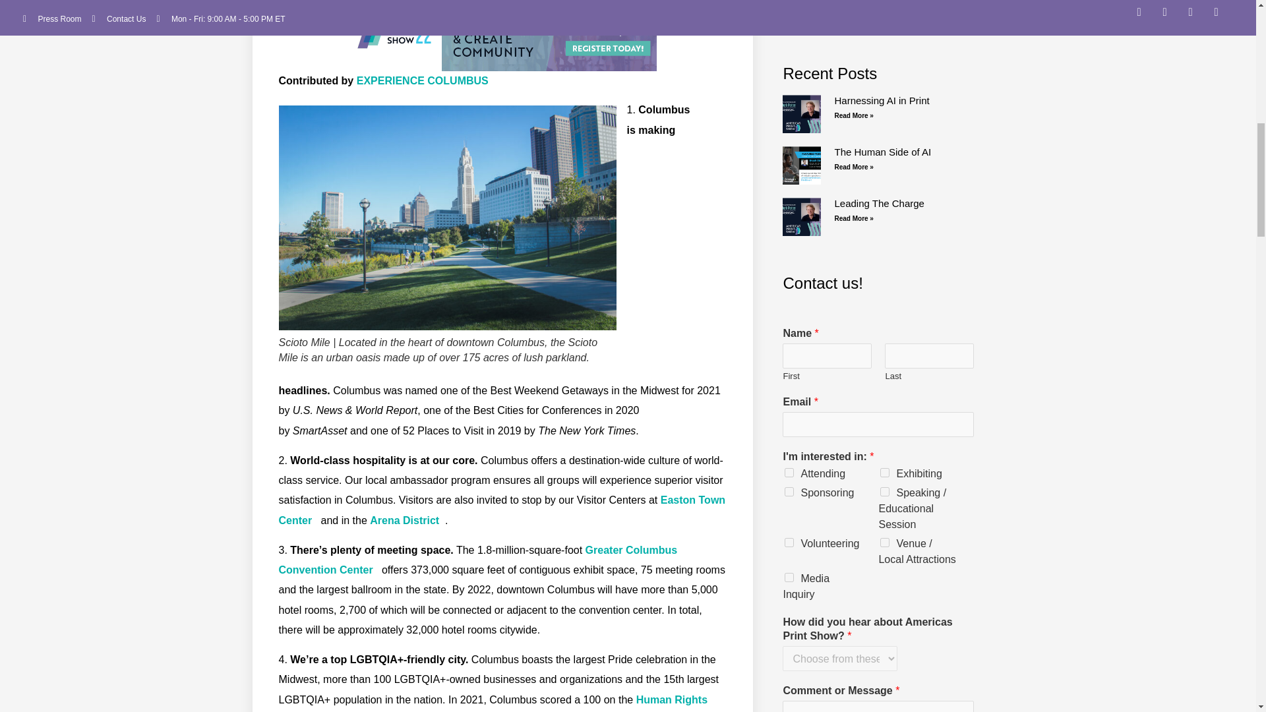  I want to click on Media Inquiry, so click(789, 578).